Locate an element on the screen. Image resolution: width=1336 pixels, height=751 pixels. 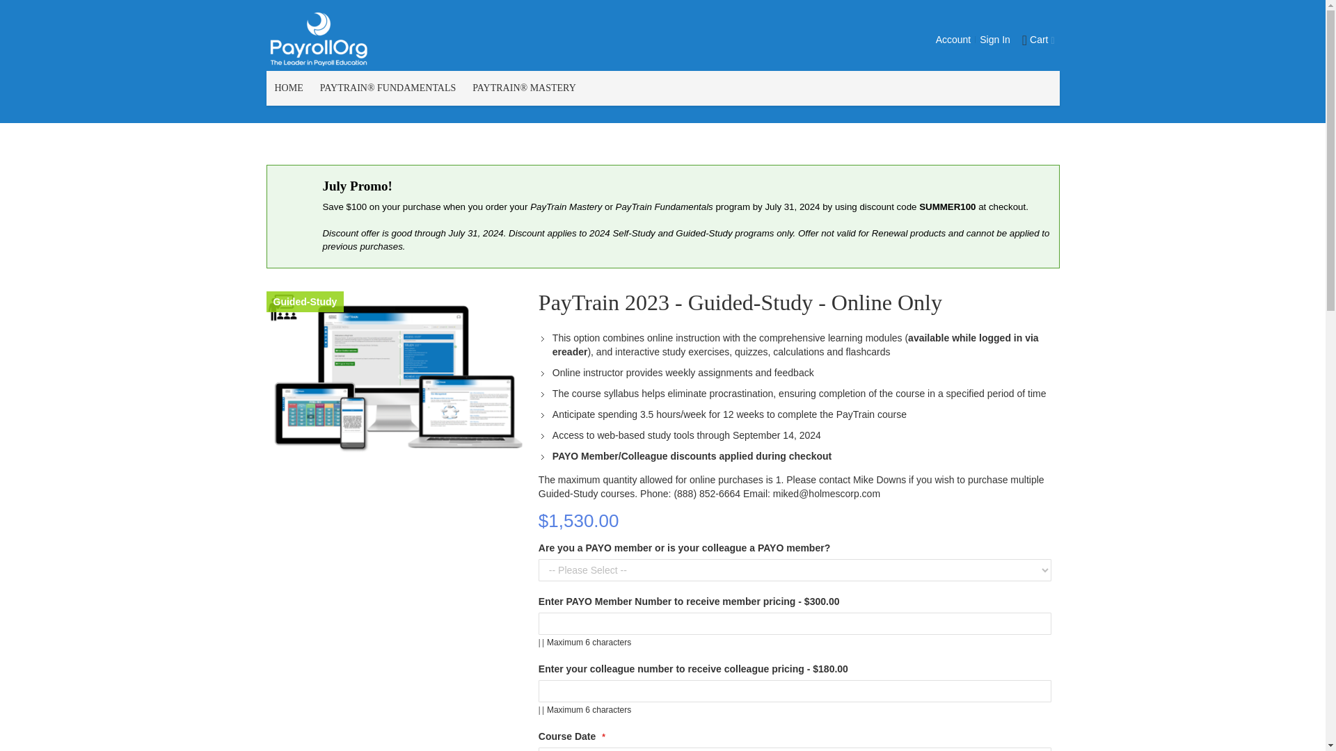
Sign In is located at coordinates (995, 39).